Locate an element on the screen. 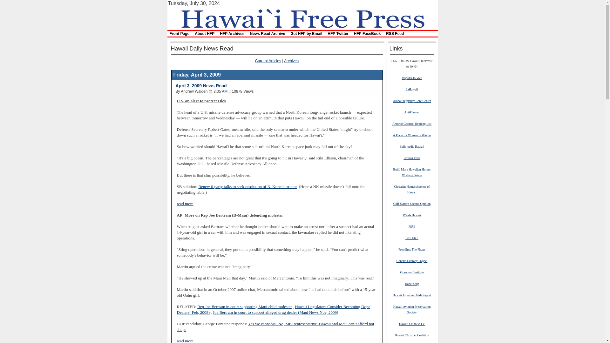 This screenshot has height=343, width=610. Rep Joe Bertram in court supporting Maui child molester is located at coordinates (245, 307).